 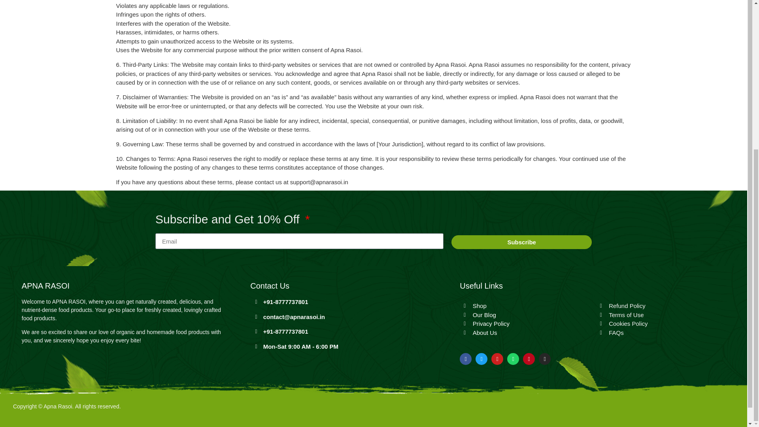 What do you see at coordinates (528, 323) in the screenshot?
I see `Privacy Policy` at bounding box center [528, 323].